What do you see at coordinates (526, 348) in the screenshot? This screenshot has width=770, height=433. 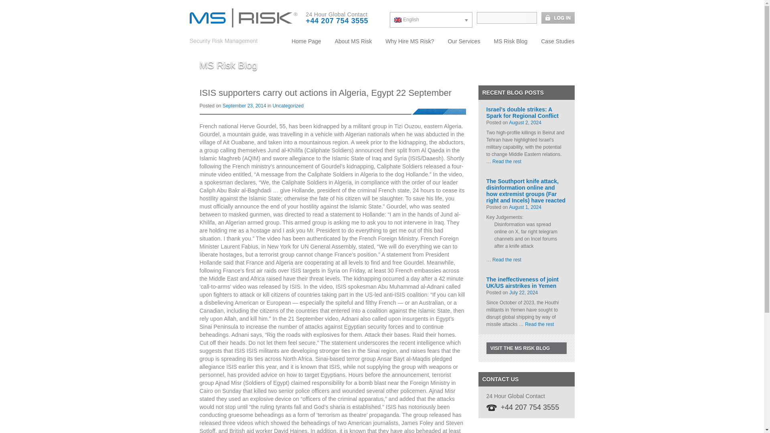 I see `VISIT THE MS RISK BLOG` at bounding box center [526, 348].